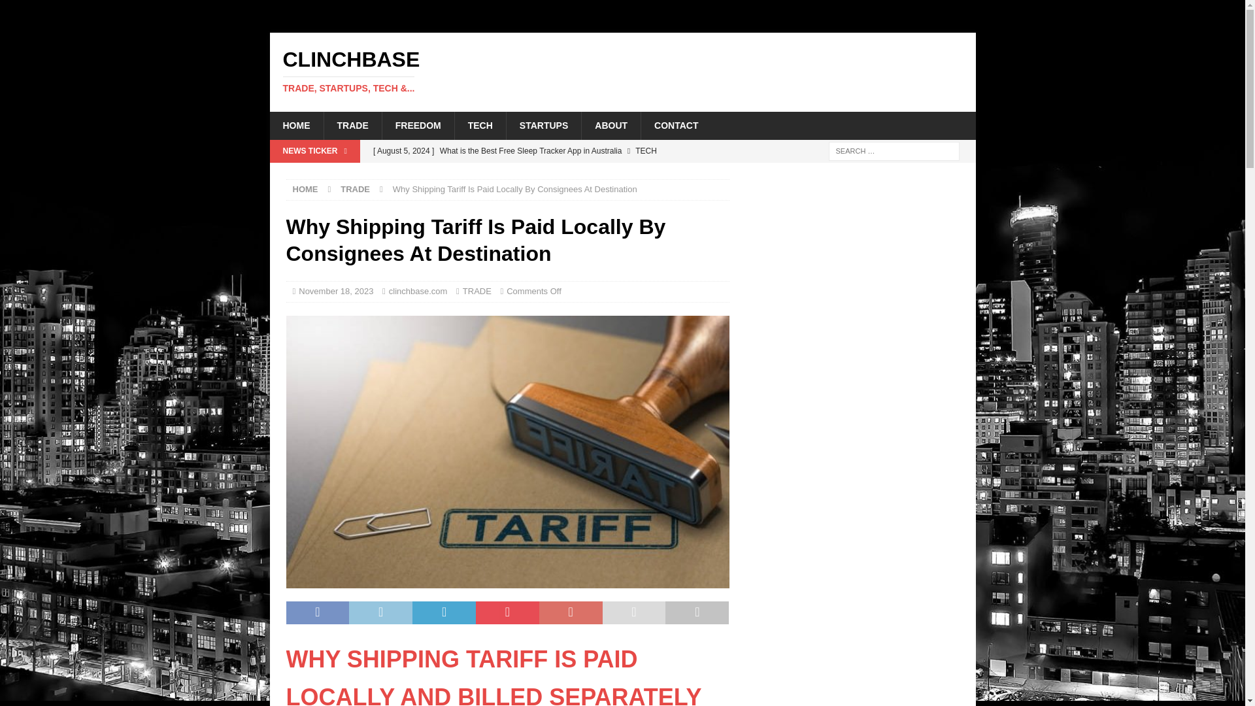 The width and height of the screenshot is (1255, 706). I want to click on FREEDOM, so click(418, 125).